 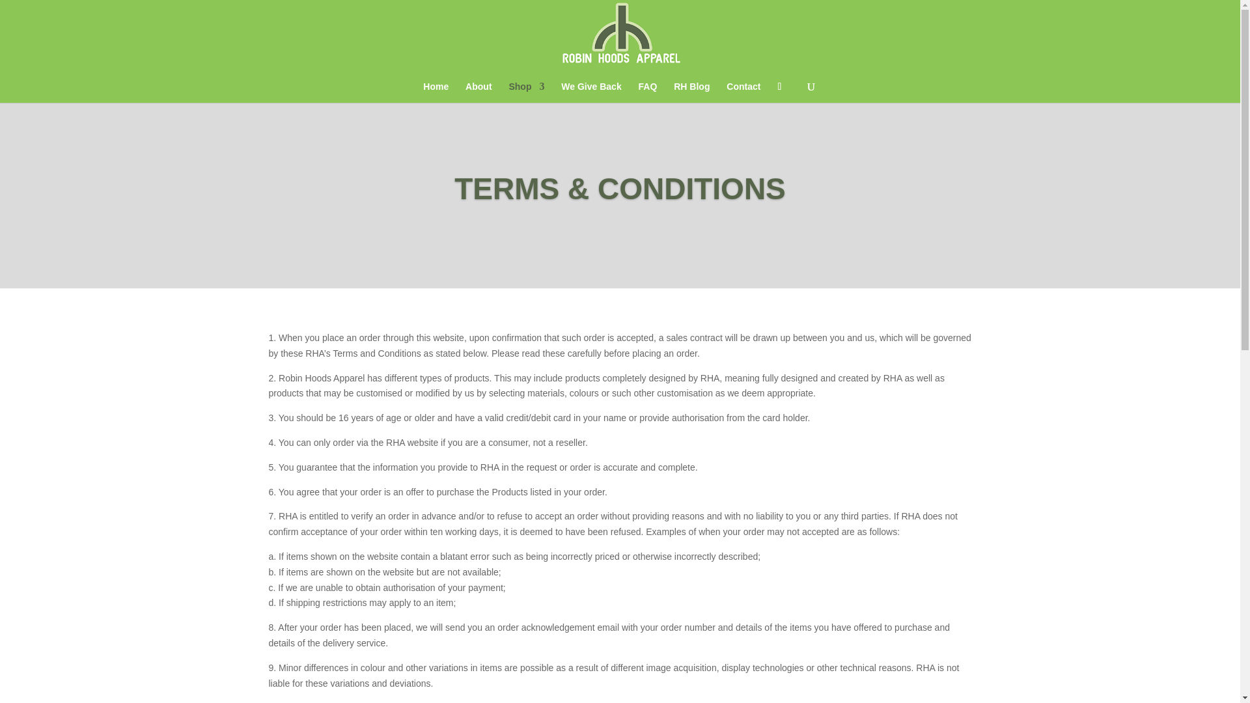 I want to click on We Give Back, so click(x=591, y=92).